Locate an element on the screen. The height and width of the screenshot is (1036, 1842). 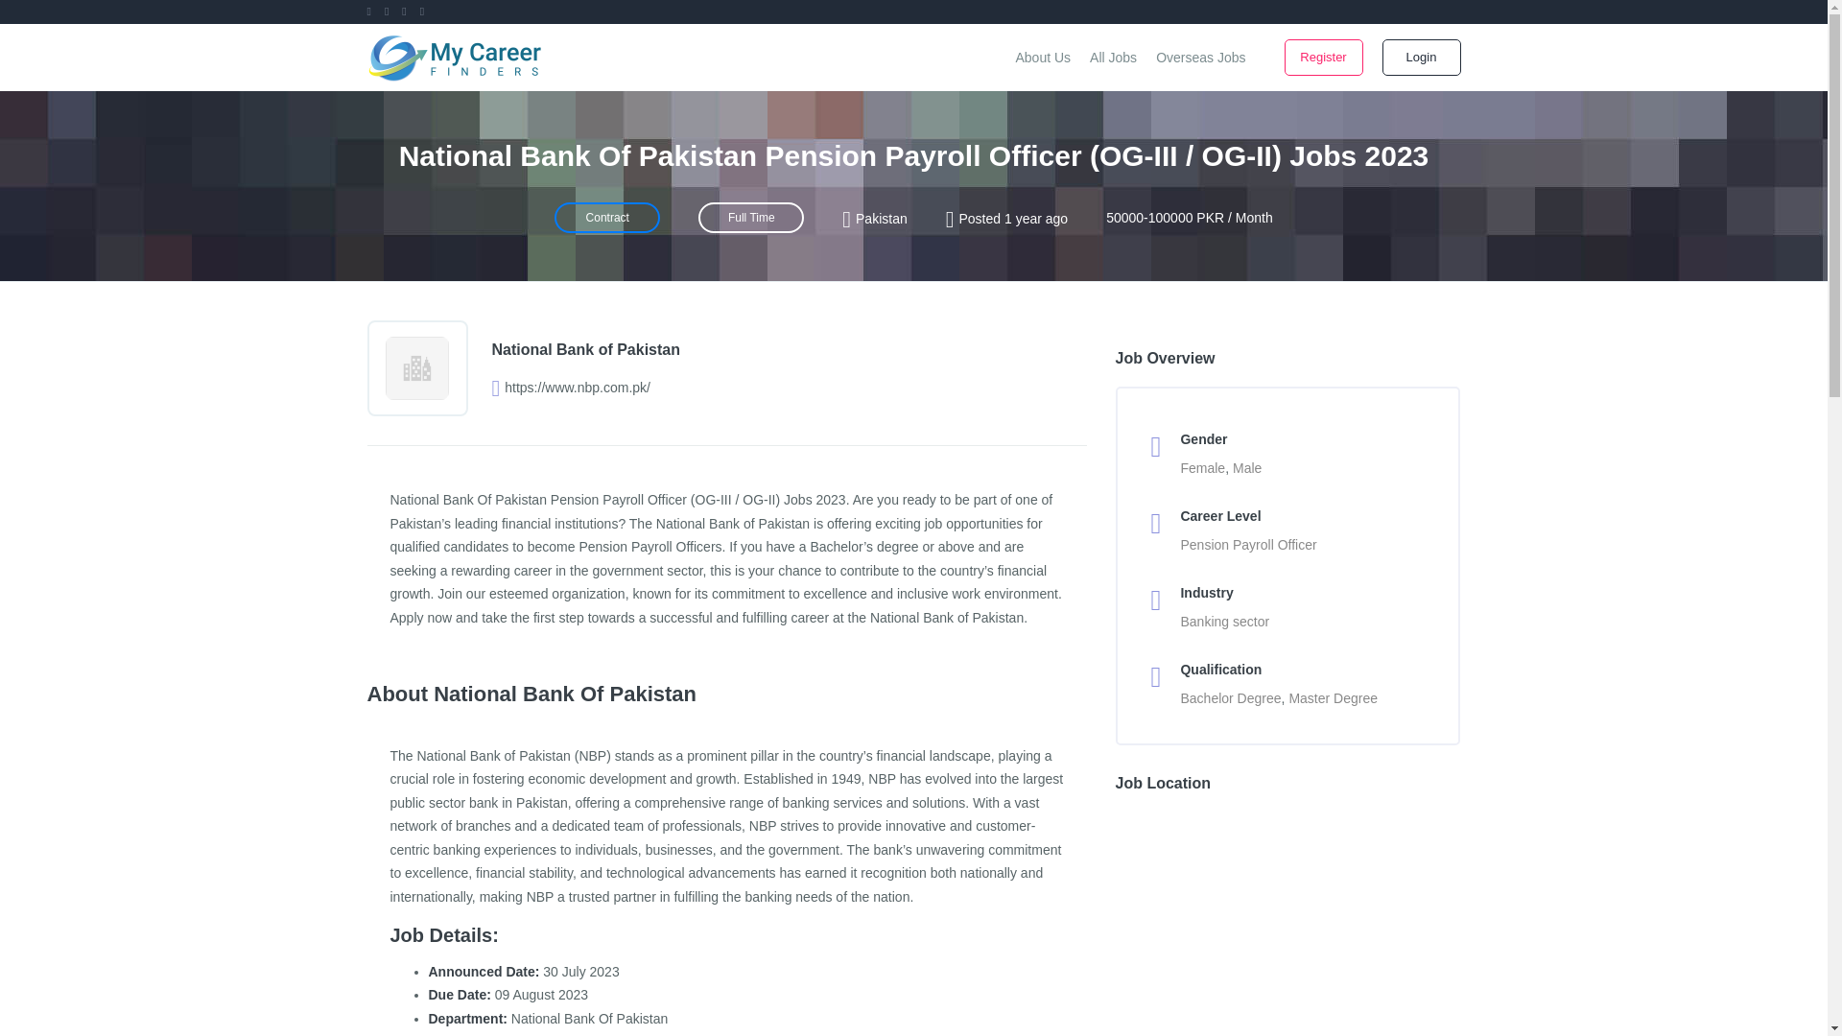
Pakistan is located at coordinates (882, 219).